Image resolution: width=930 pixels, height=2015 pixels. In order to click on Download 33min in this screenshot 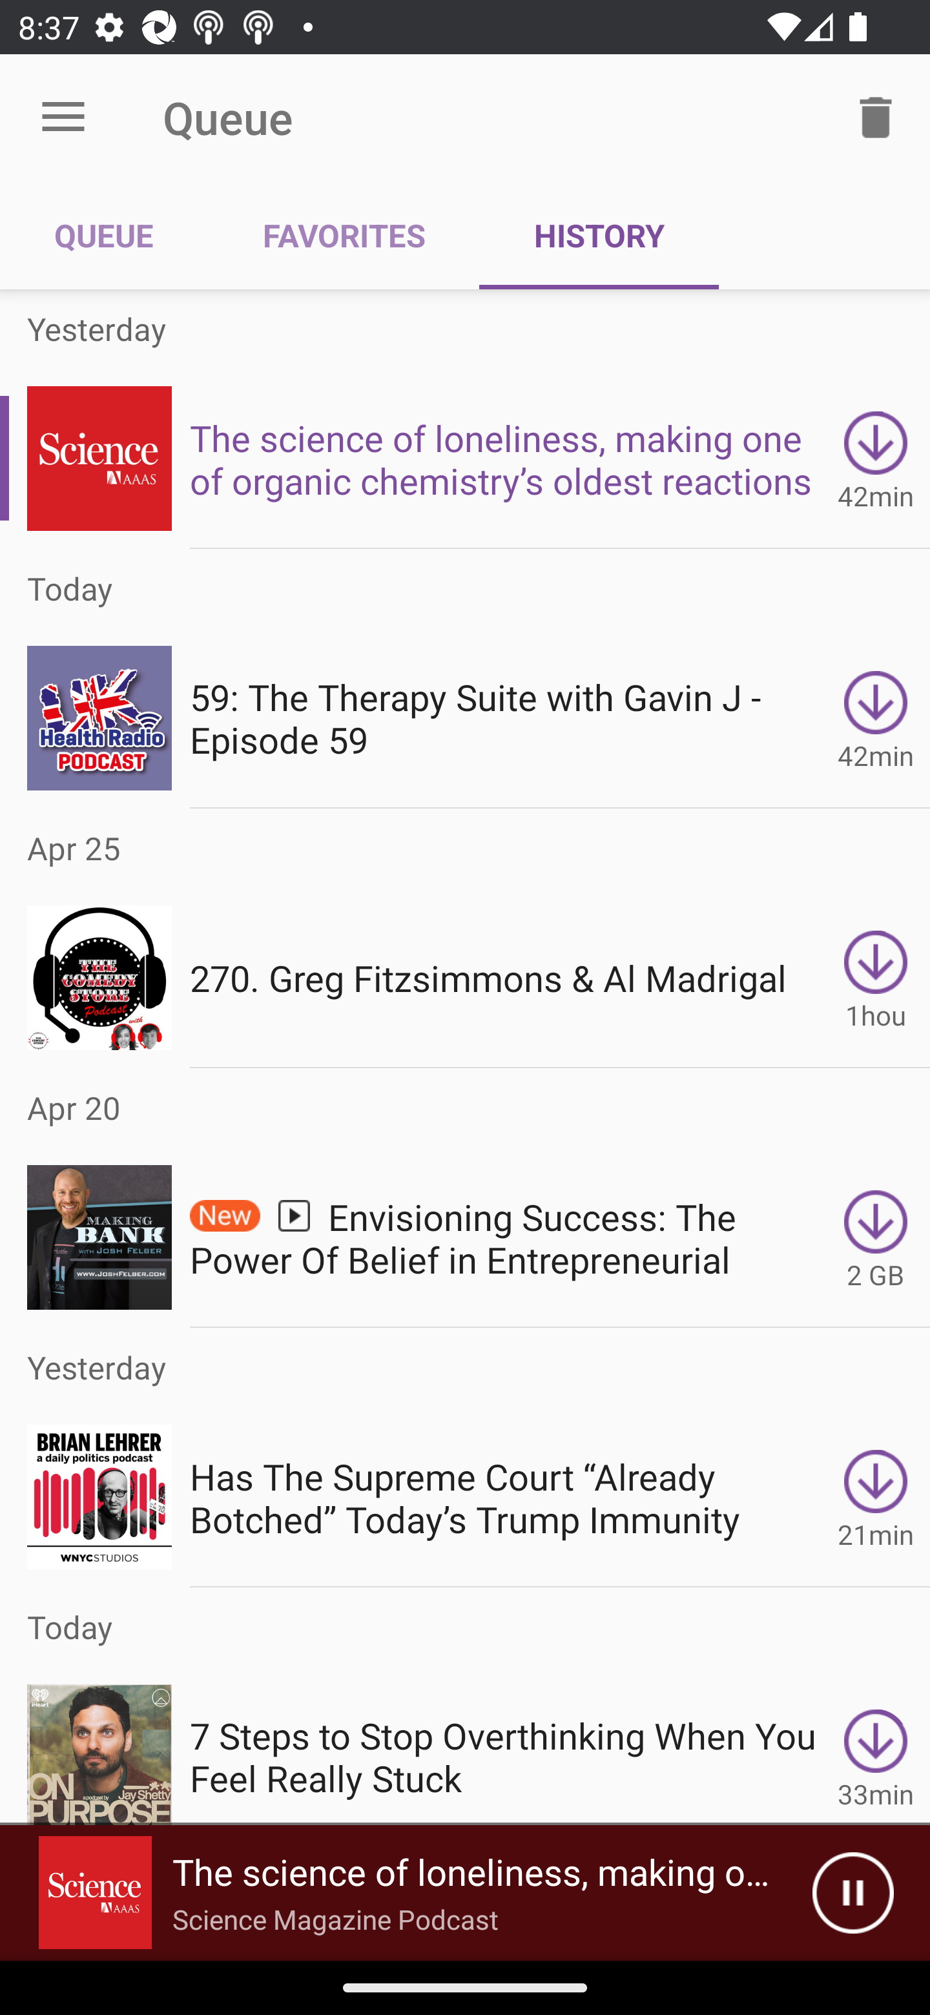, I will do `click(876, 1746)`.